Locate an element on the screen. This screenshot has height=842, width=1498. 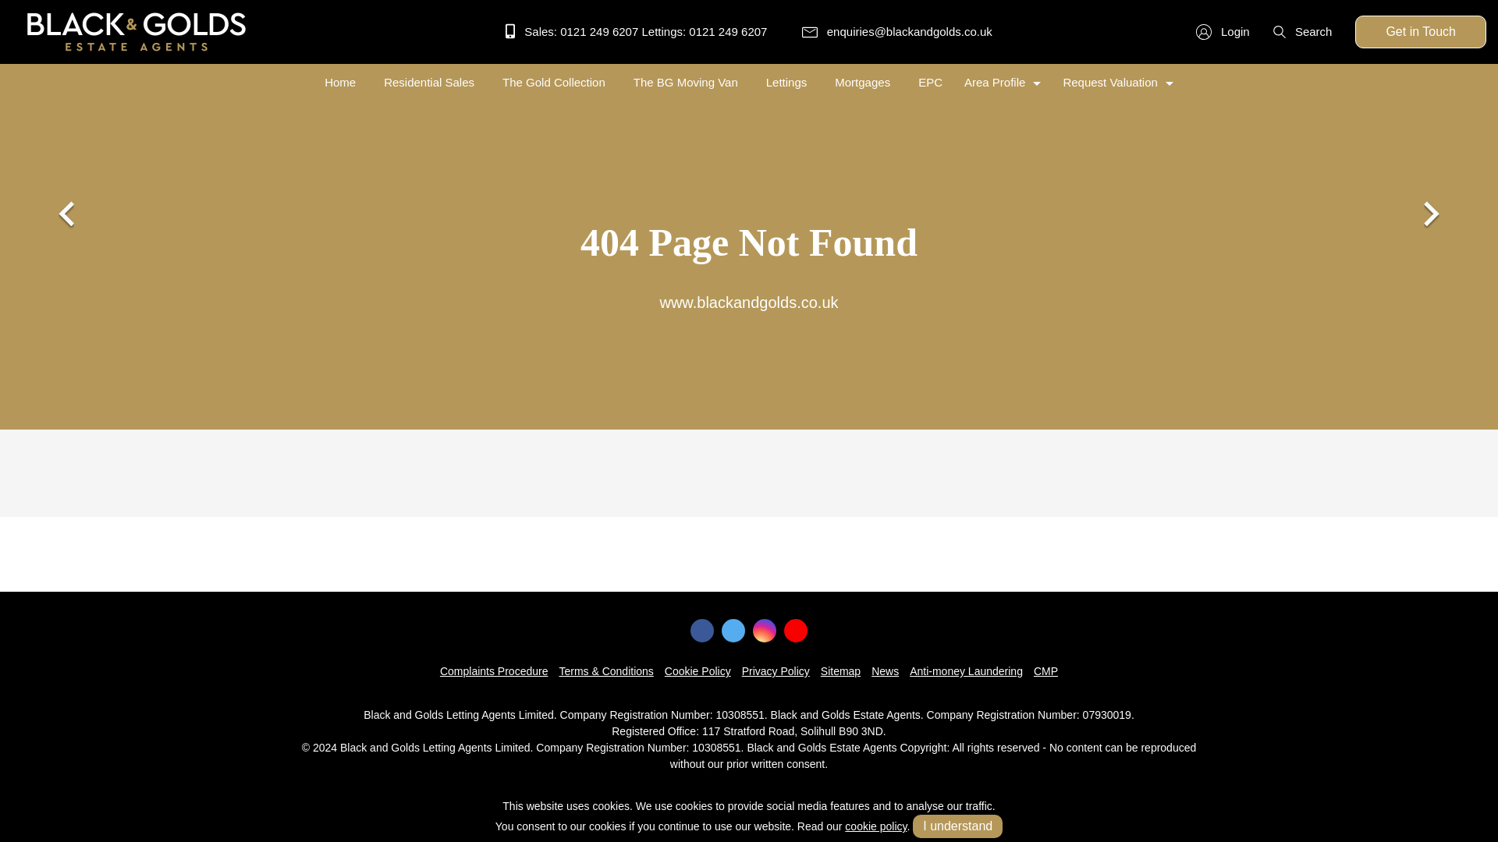
The Gold Collection is located at coordinates (553, 83).